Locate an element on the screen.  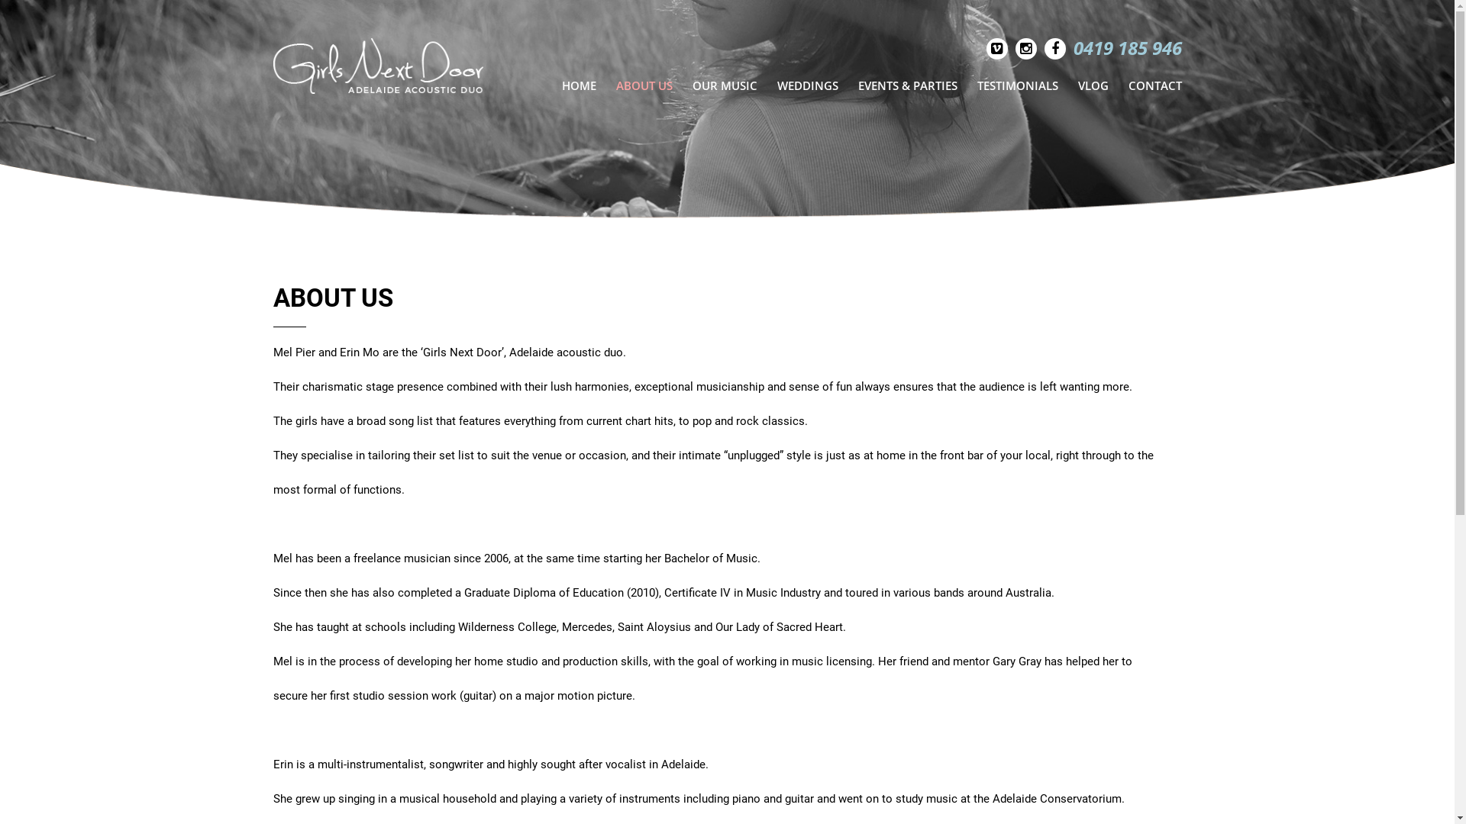
WEDDINGS is located at coordinates (807, 85).